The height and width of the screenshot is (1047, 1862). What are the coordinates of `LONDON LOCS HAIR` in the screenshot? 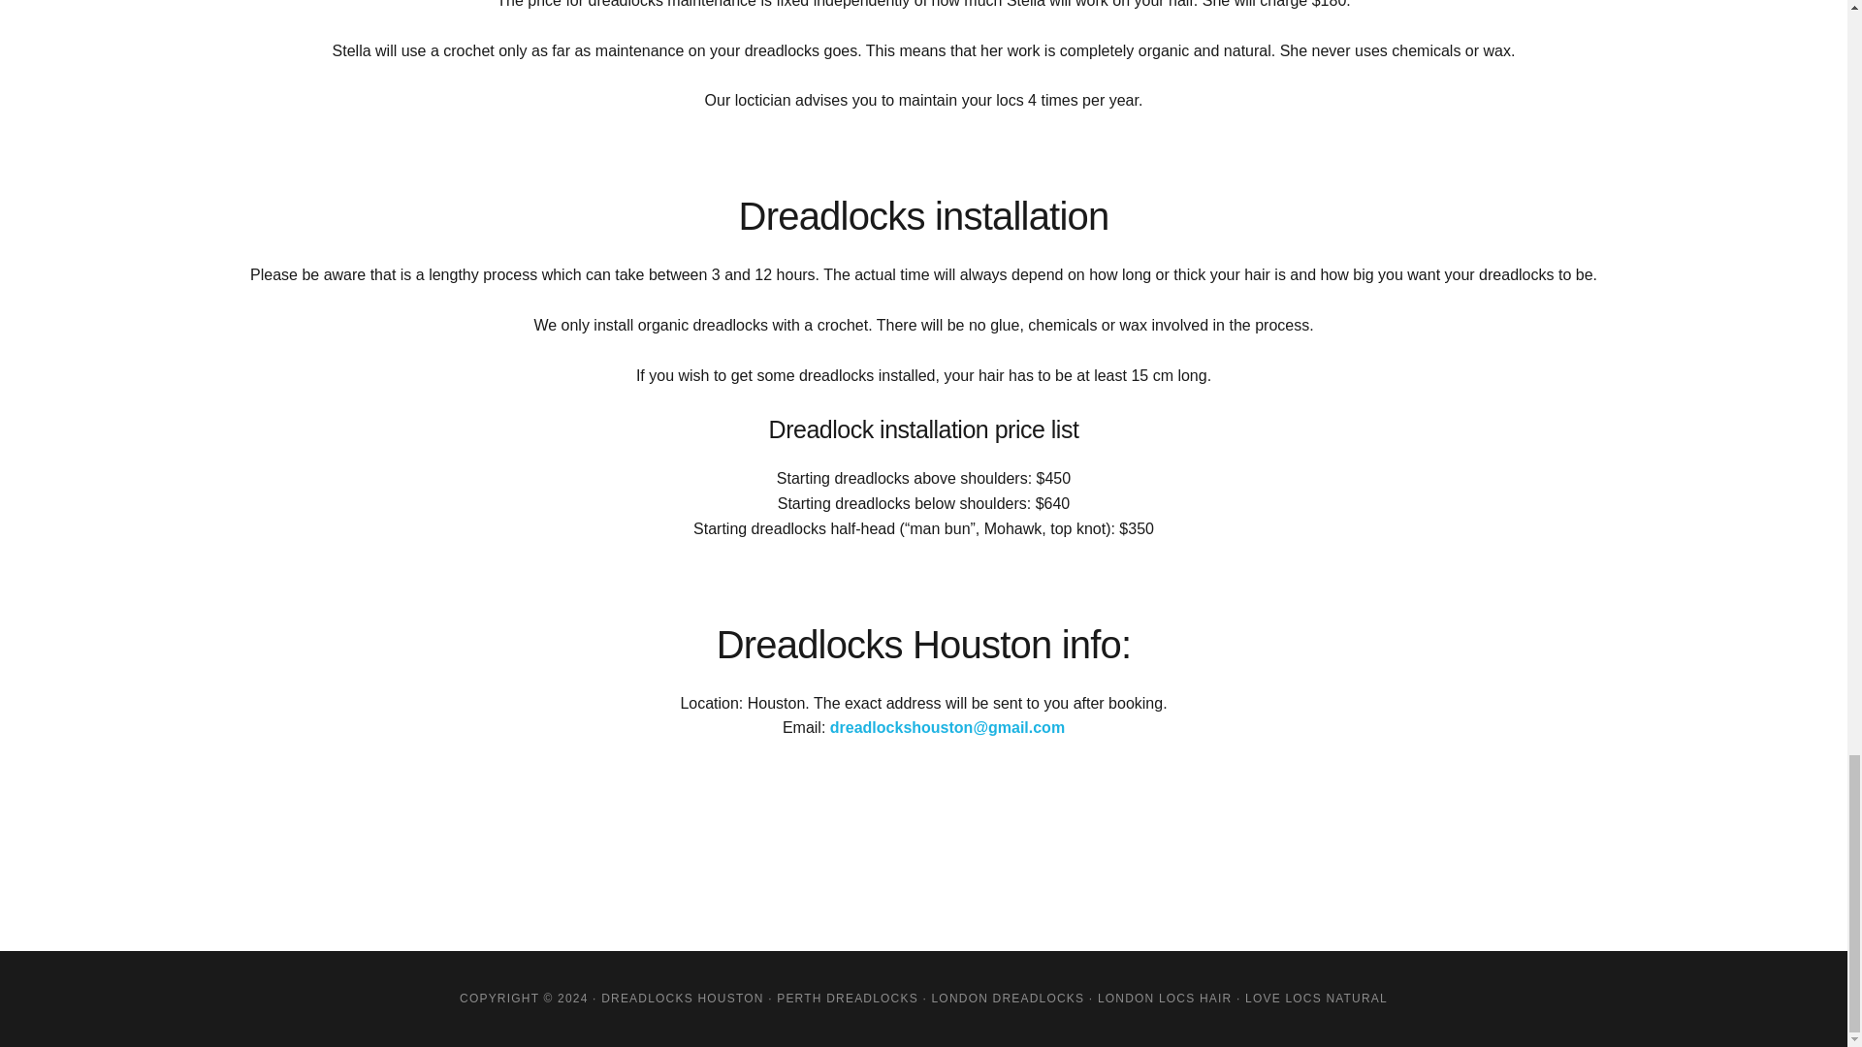 It's located at (1166, 998).